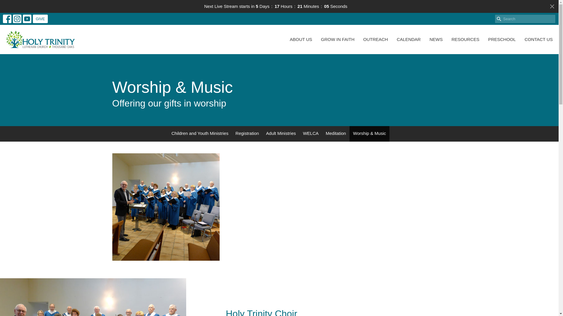  I want to click on GIVE, so click(40, 19).